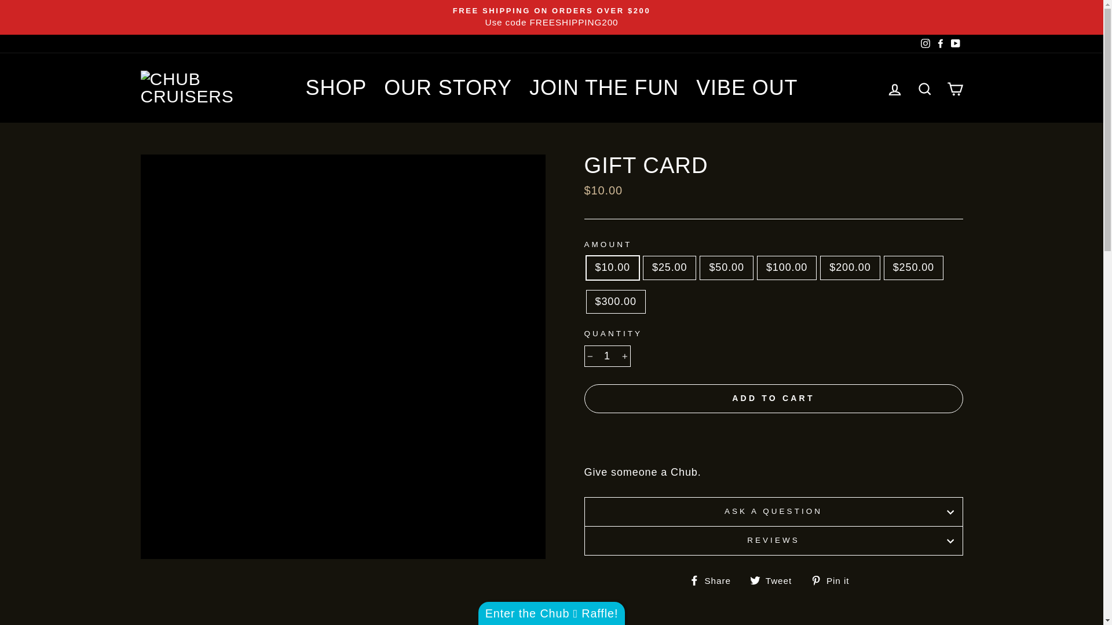 The width and height of the screenshot is (1112, 625). Describe the element at coordinates (714, 580) in the screenshot. I see `Share on Facebook` at that location.